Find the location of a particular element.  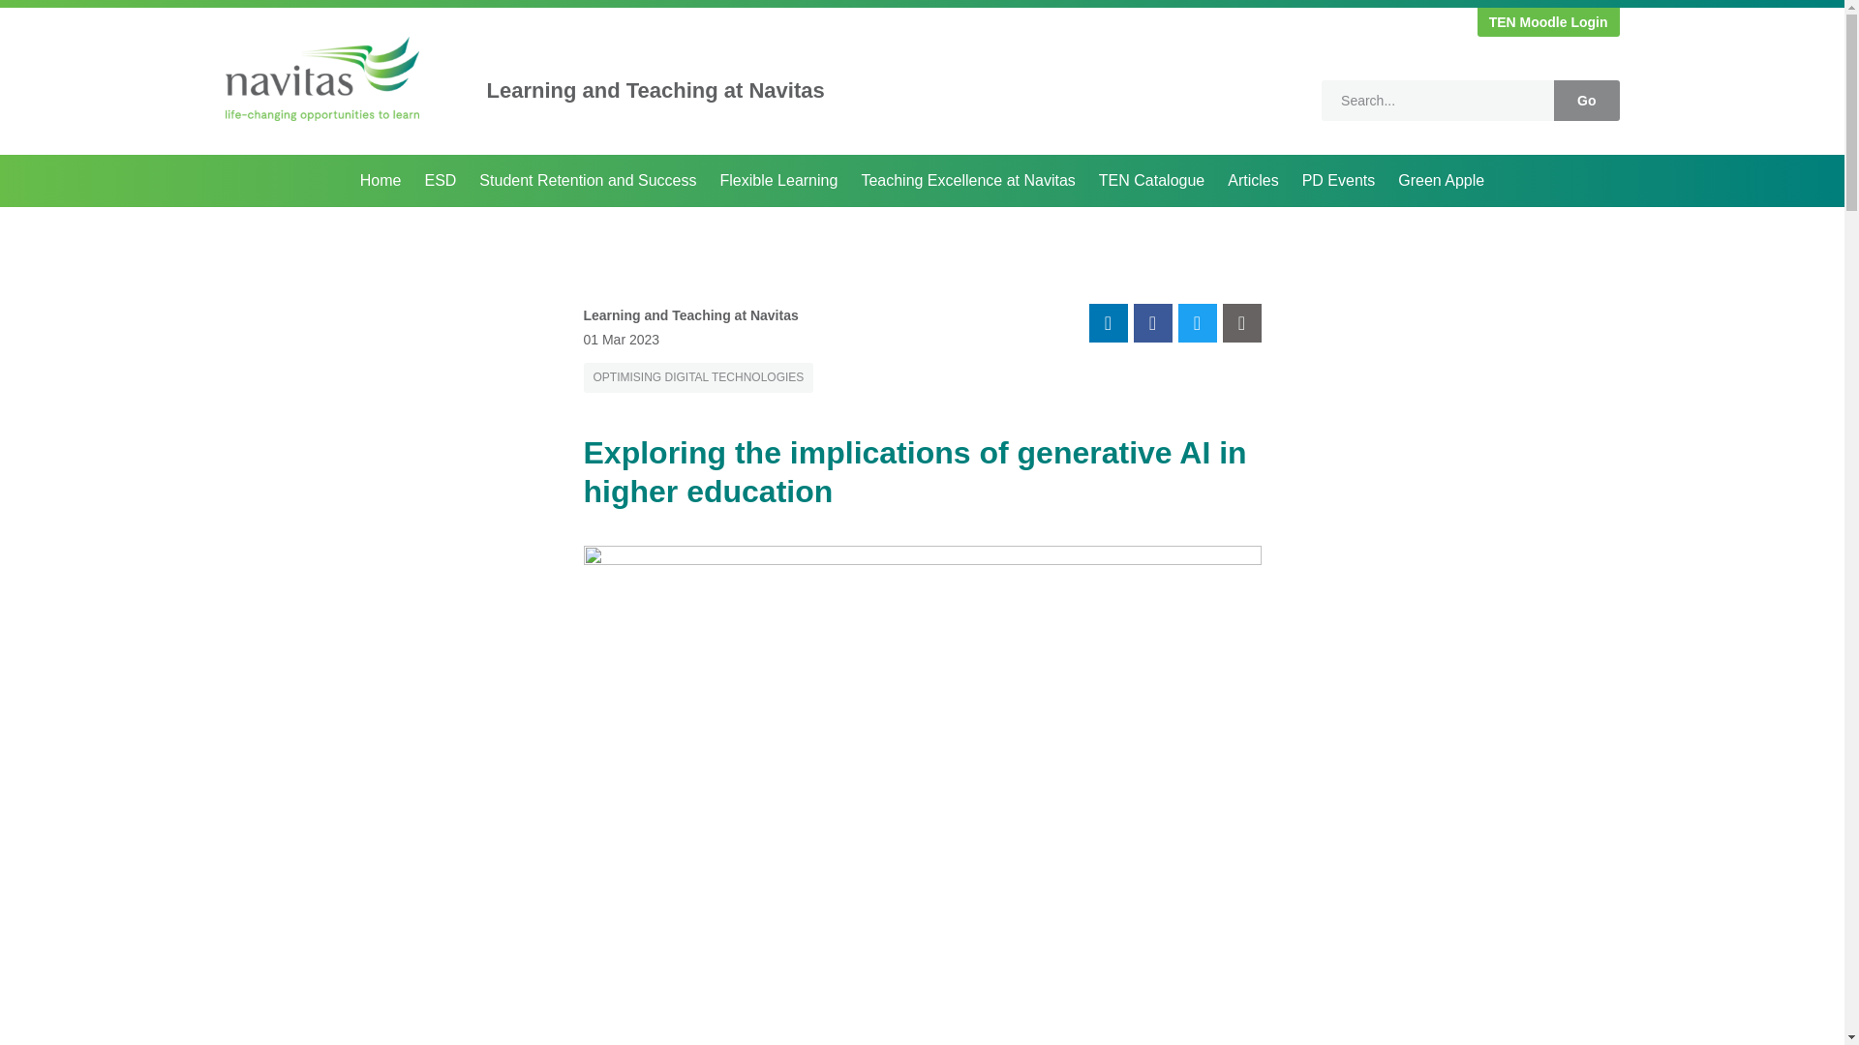

Go is located at coordinates (1586, 101).